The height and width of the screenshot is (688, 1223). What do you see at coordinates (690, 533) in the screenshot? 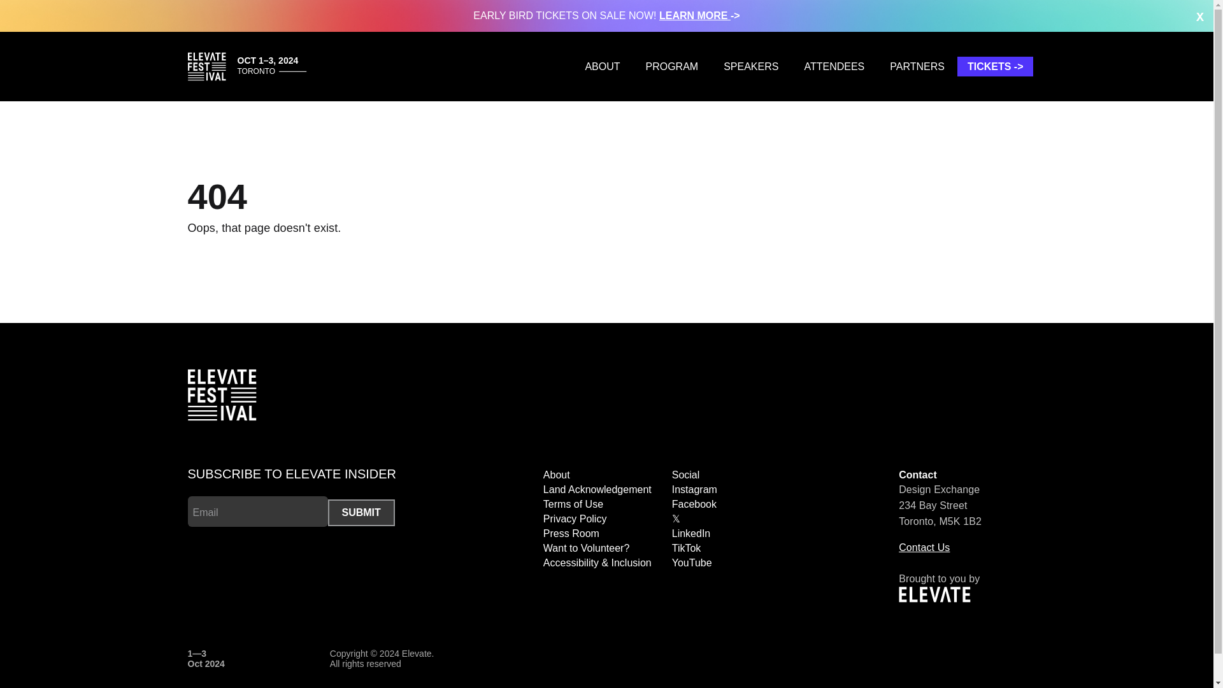
I see `LinkedIn` at bounding box center [690, 533].